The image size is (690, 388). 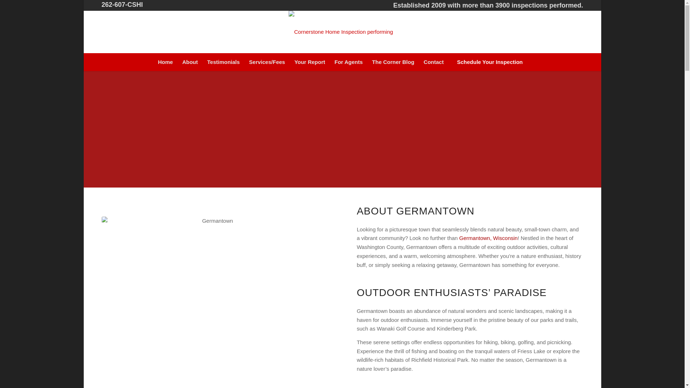 What do you see at coordinates (122, 4) in the screenshot?
I see `262-607-CSHI` at bounding box center [122, 4].